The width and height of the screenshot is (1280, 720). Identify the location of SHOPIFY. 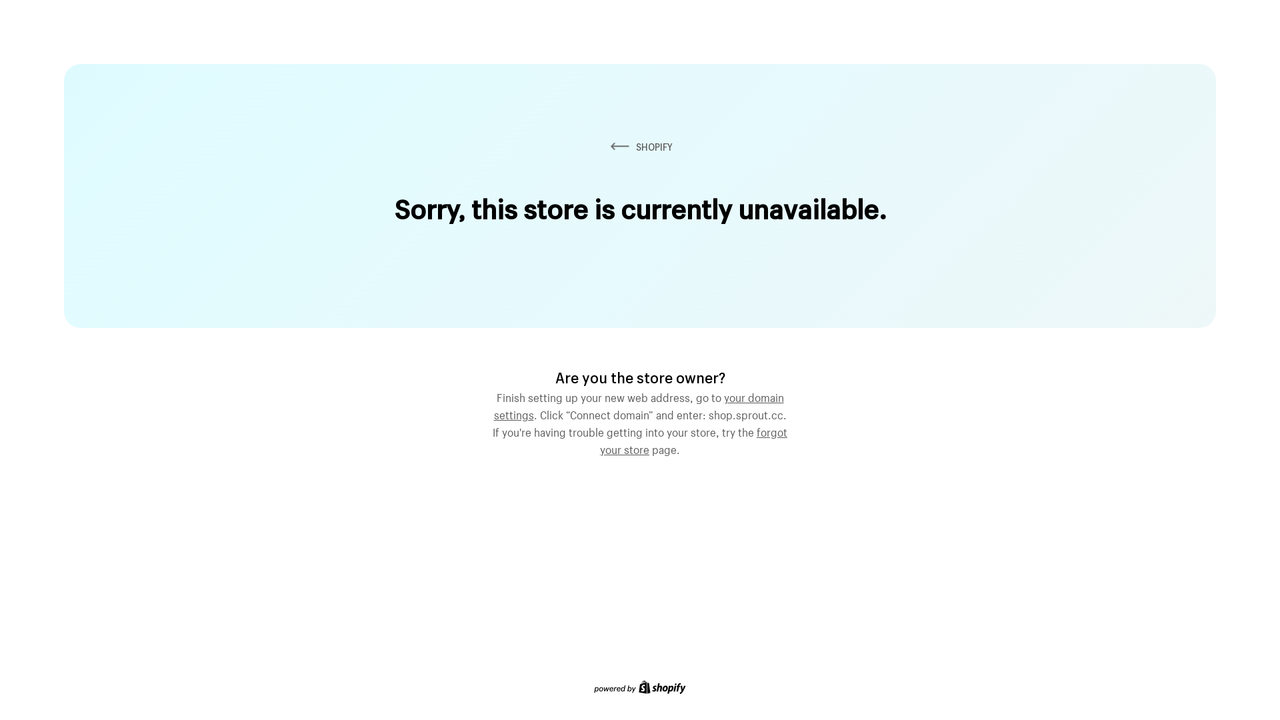
(640, 147).